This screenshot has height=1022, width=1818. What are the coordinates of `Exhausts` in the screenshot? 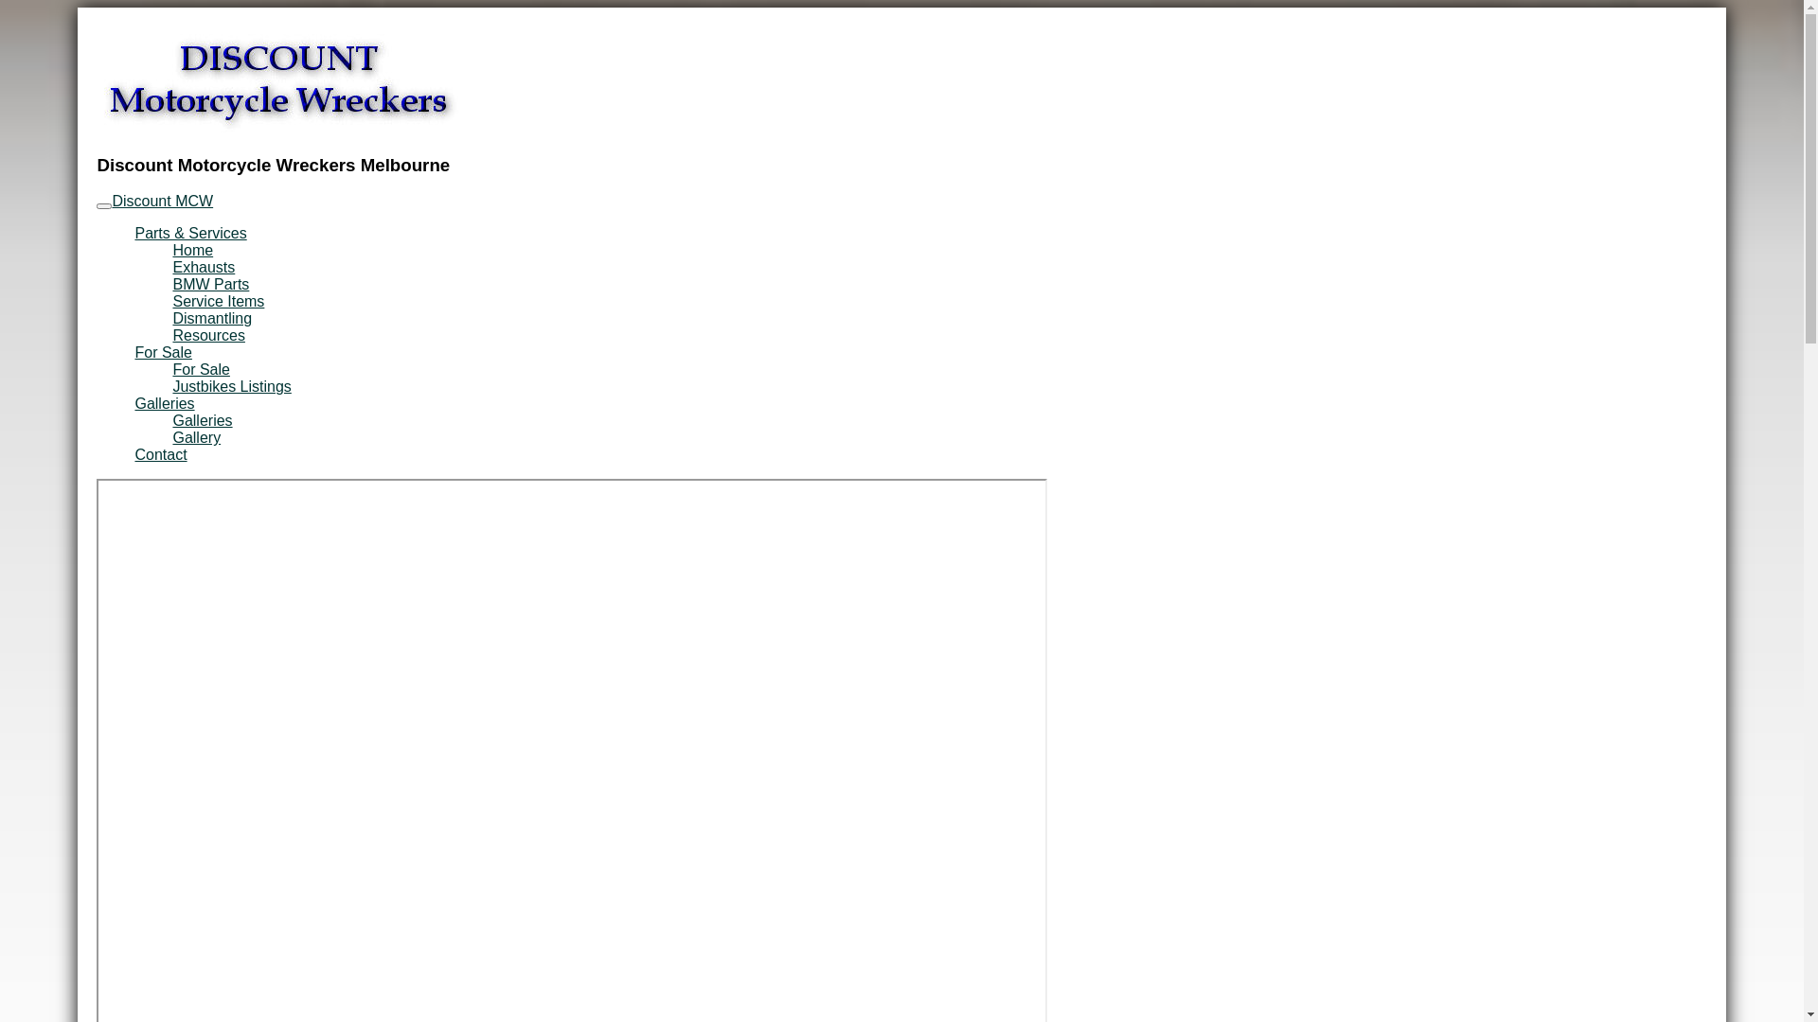 It's located at (204, 267).